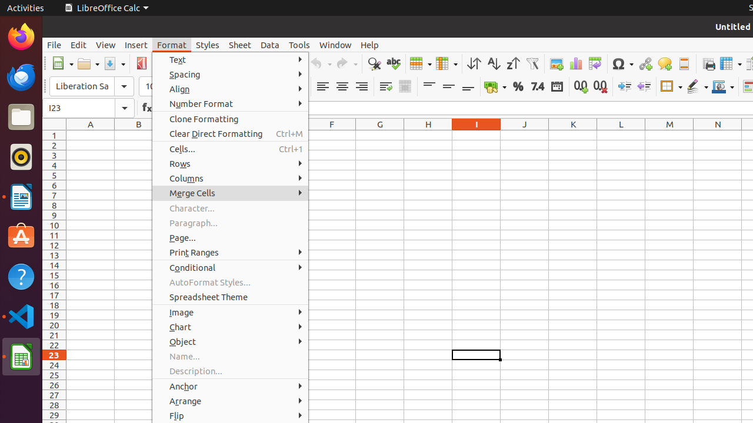  Describe the element at coordinates (21, 357) in the screenshot. I see `LibreOffice Calc` at that location.